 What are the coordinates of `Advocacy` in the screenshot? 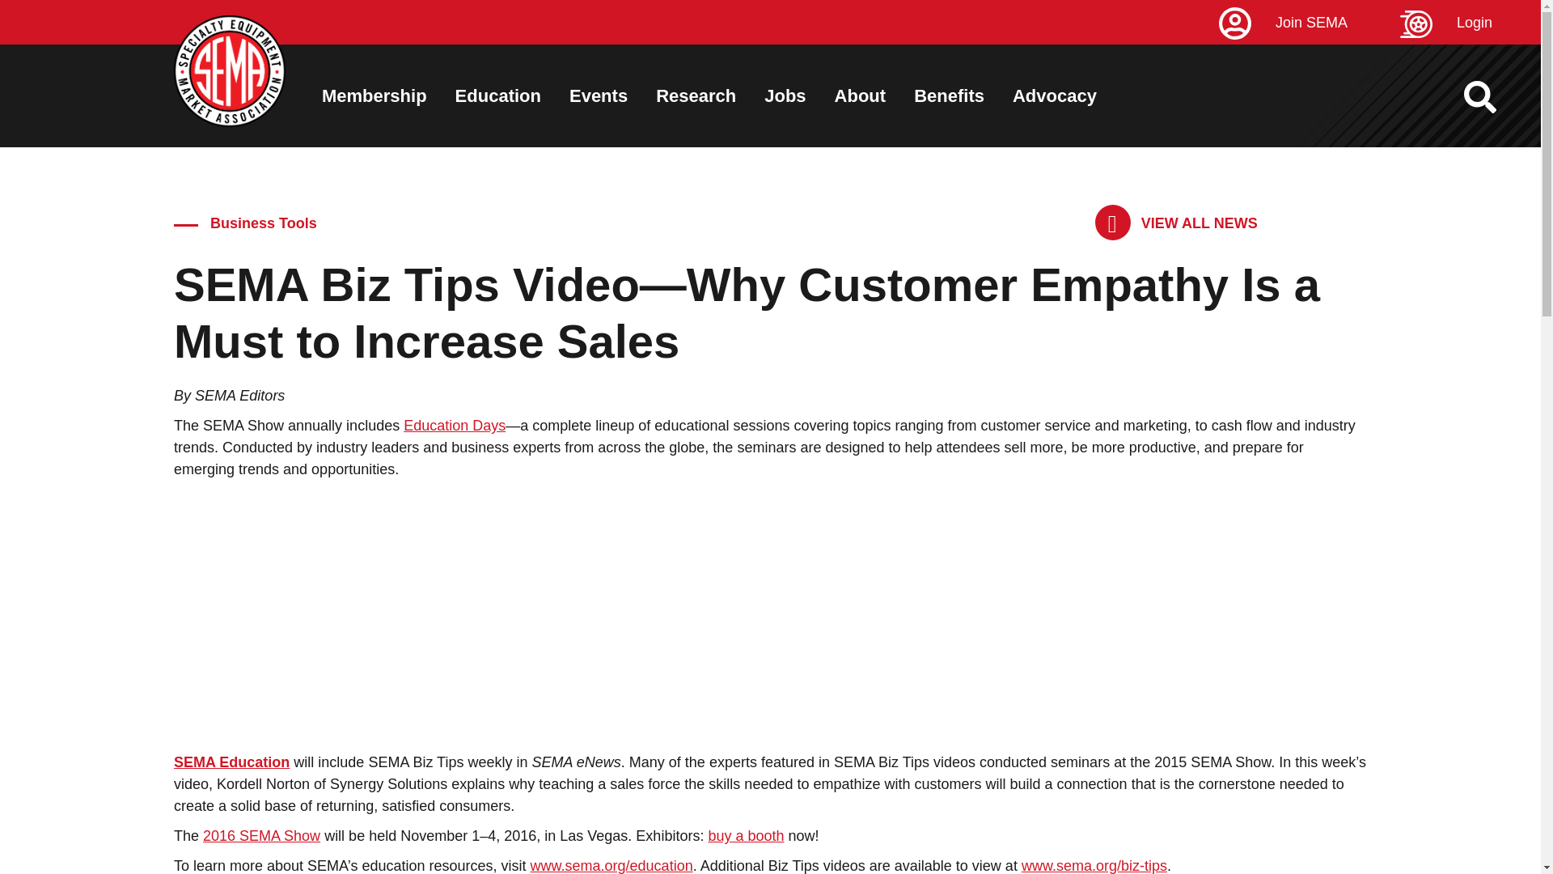 It's located at (1054, 95).